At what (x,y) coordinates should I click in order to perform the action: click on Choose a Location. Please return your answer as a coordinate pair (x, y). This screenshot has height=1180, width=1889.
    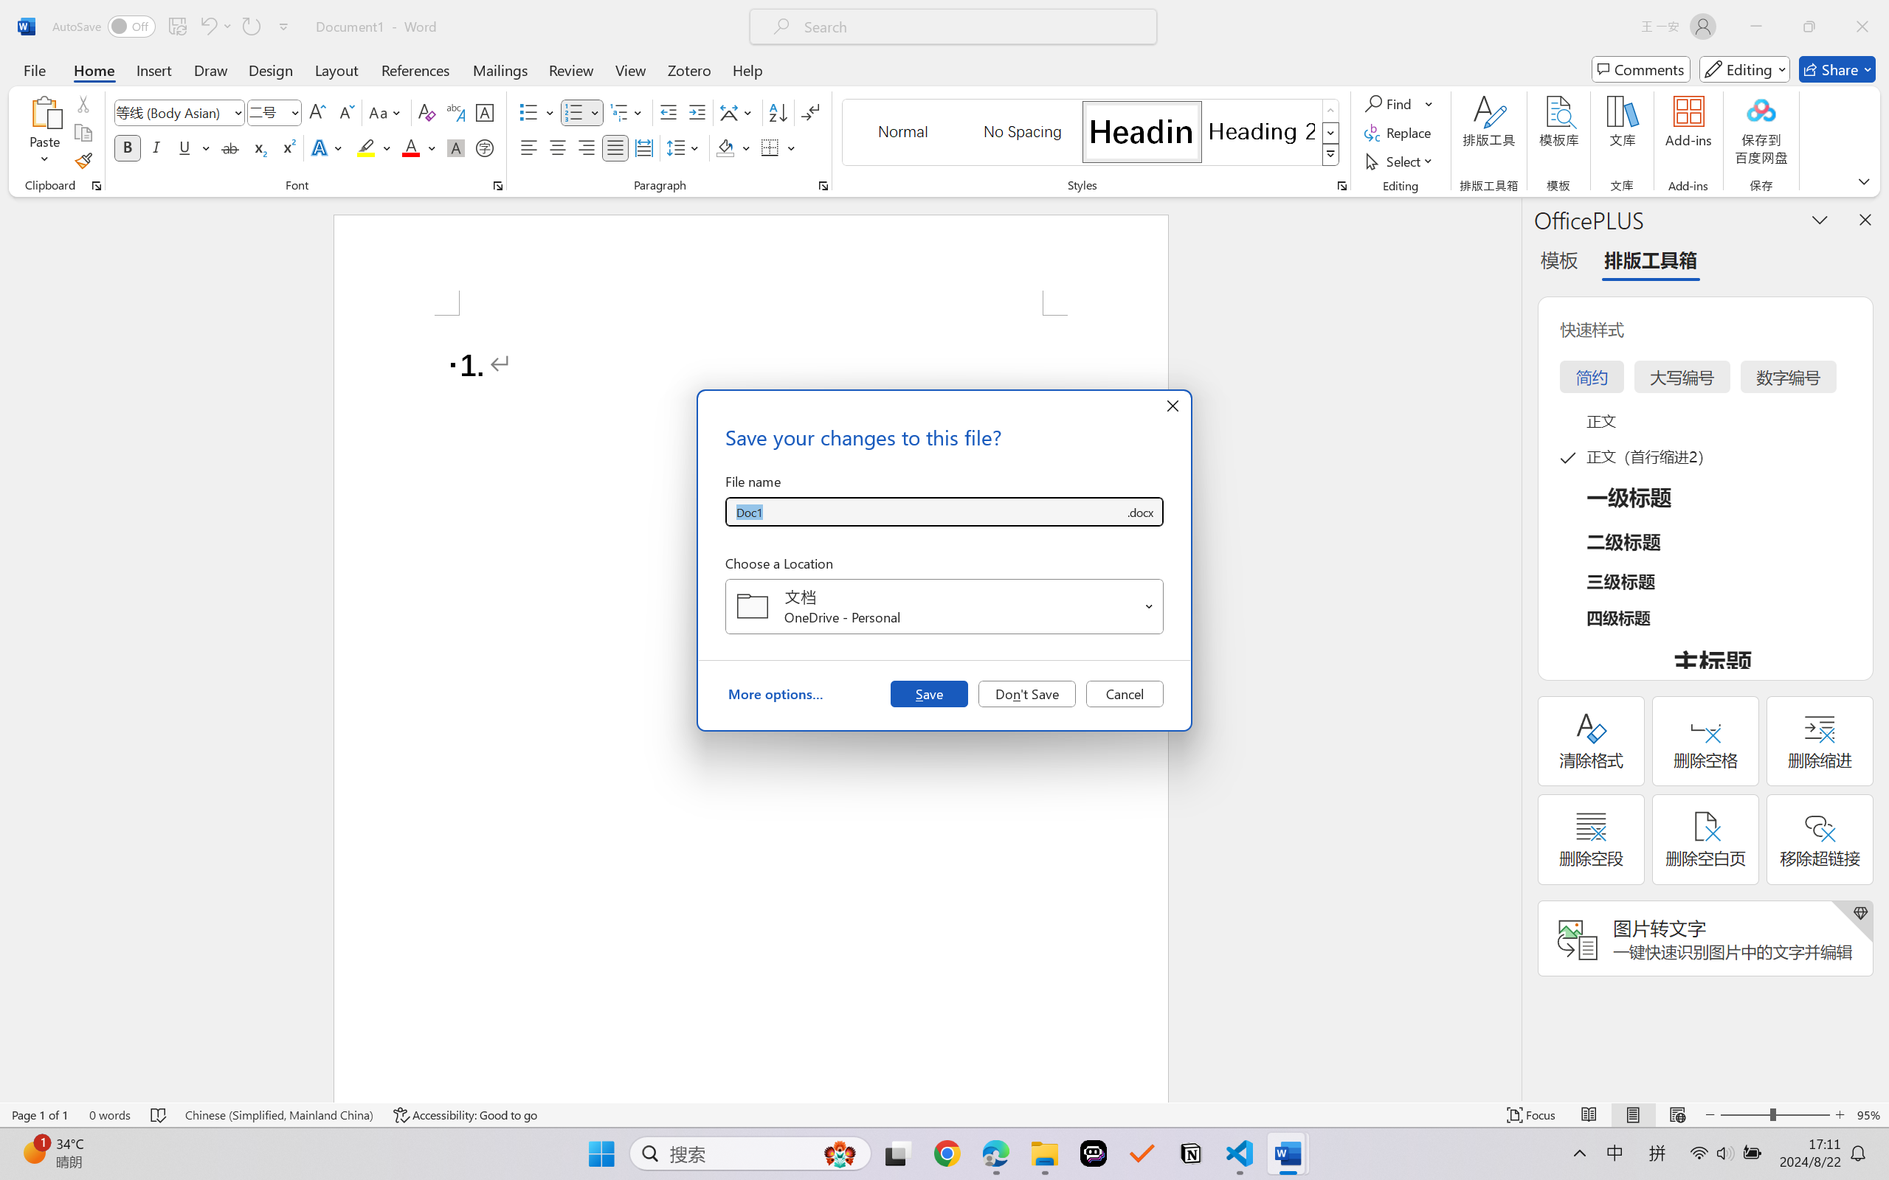
    Looking at the image, I should click on (944, 606).